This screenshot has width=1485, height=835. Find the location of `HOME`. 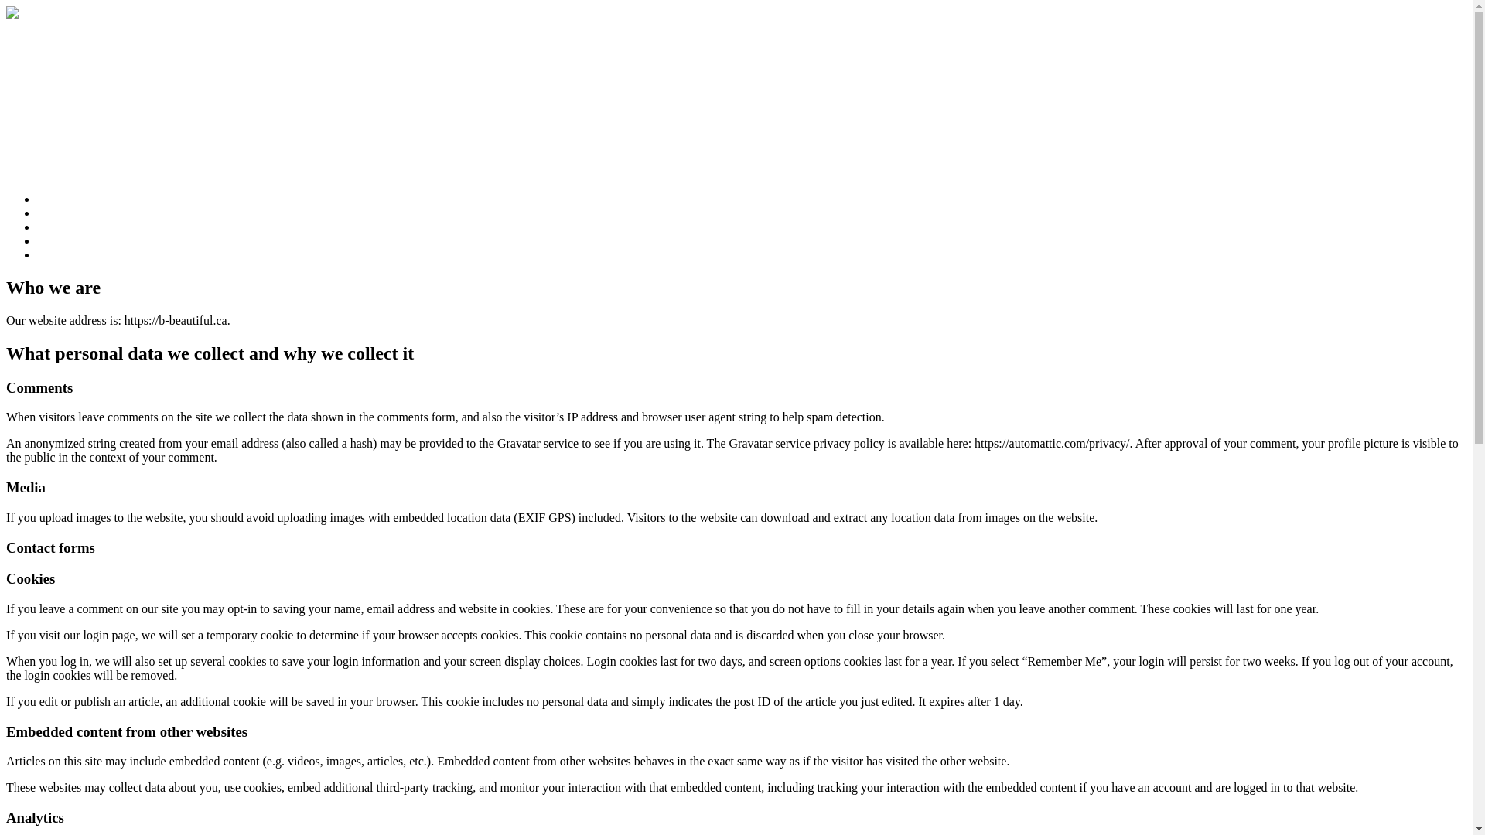

HOME is located at coordinates (56, 199).